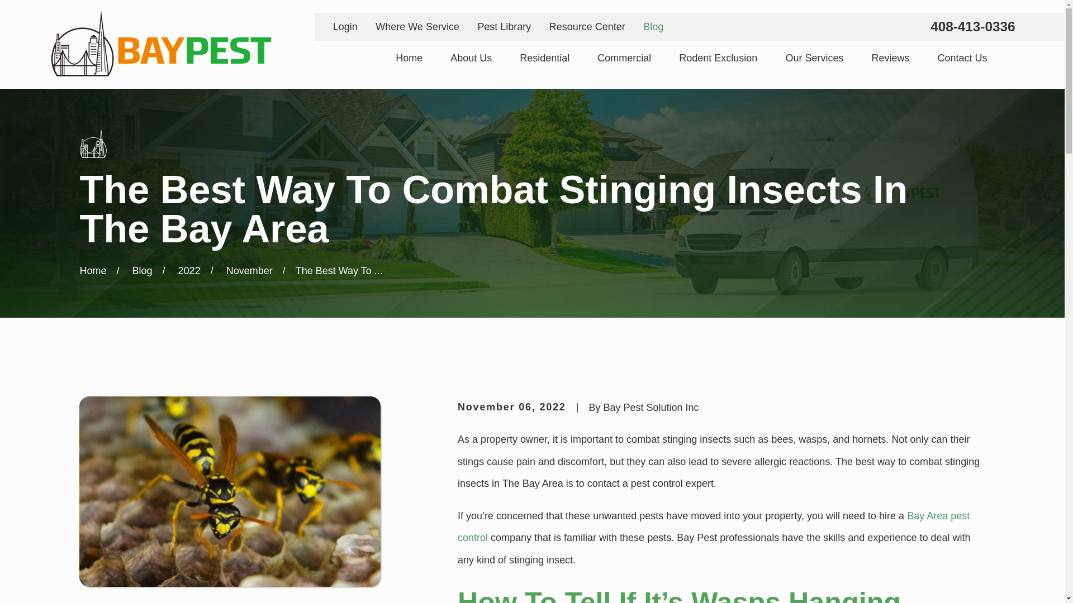 This screenshot has width=1073, height=603. Describe the element at coordinates (587, 27) in the screenshot. I see `Resource Center` at that location.